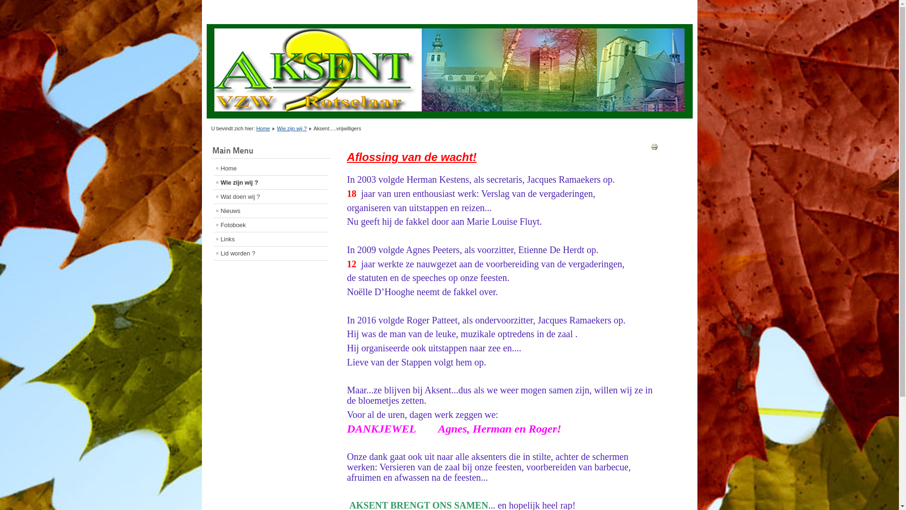  Describe the element at coordinates (271, 196) in the screenshot. I see `Wat doen wij ?` at that location.